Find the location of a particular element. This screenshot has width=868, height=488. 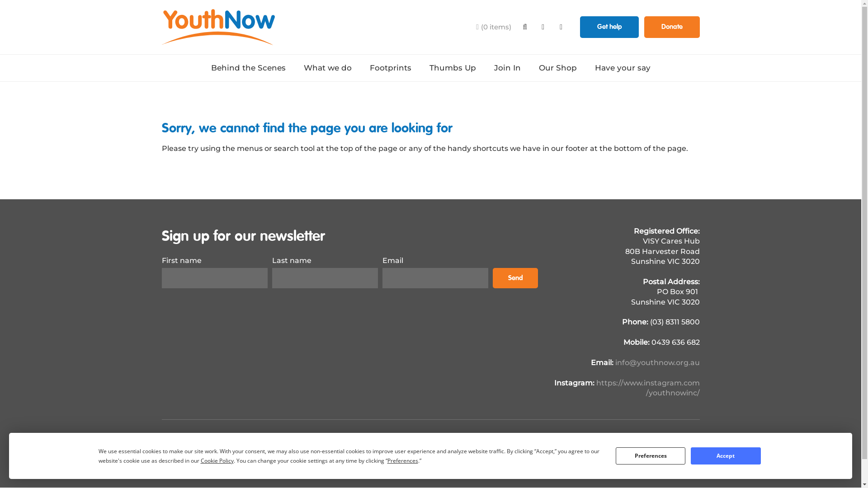

Log in is located at coordinates (421, 438).